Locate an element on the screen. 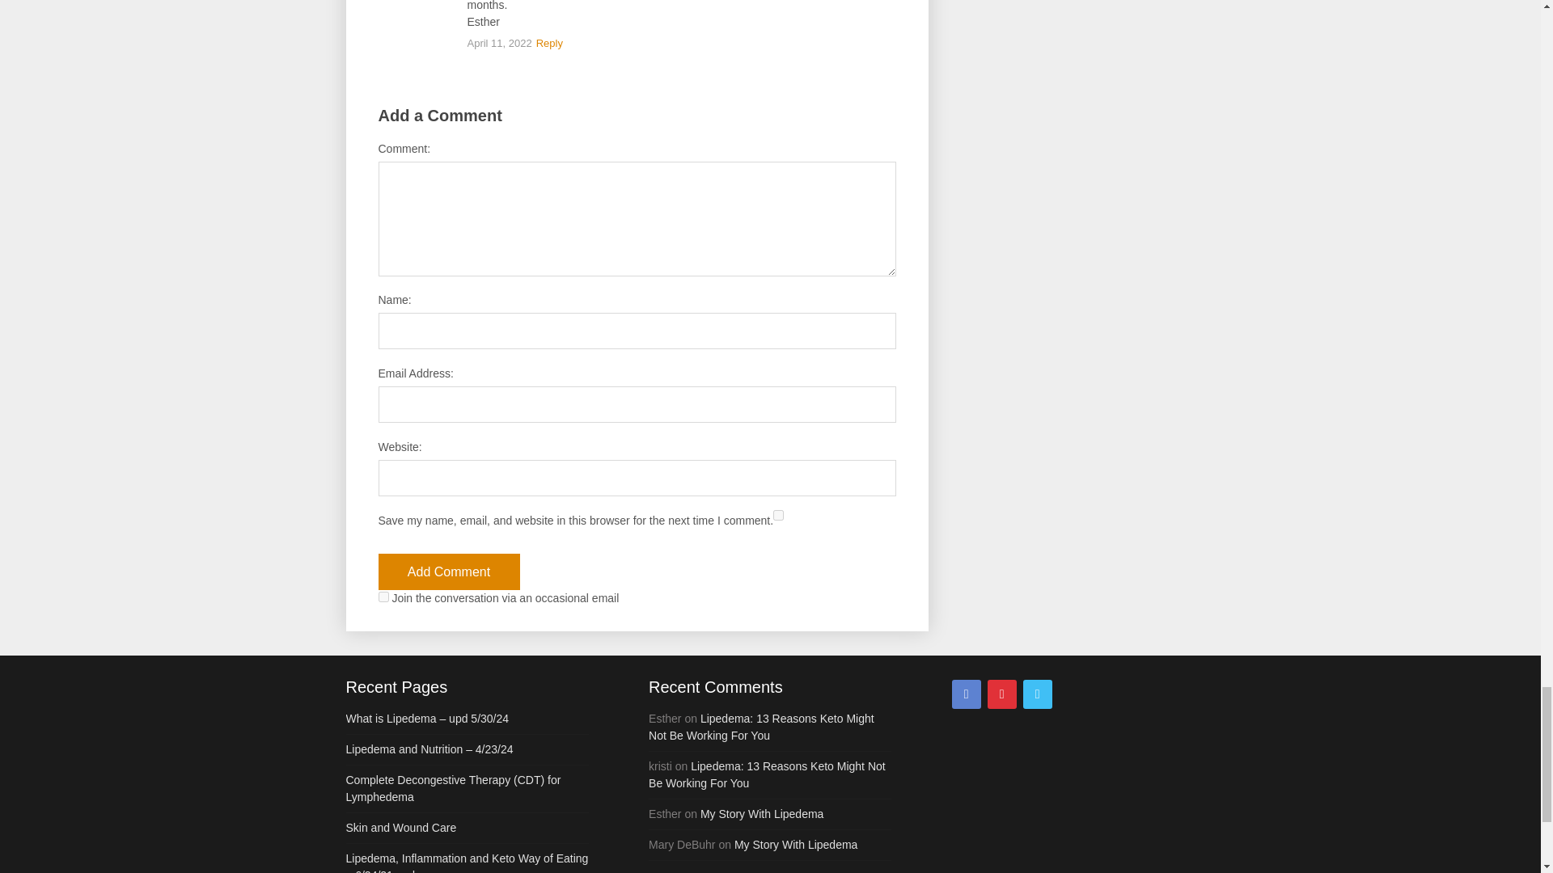  1 is located at coordinates (383, 597).